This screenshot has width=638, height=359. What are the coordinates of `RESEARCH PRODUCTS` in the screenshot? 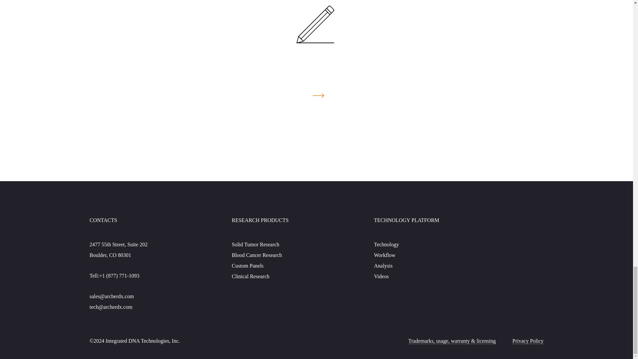 It's located at (261, 220).